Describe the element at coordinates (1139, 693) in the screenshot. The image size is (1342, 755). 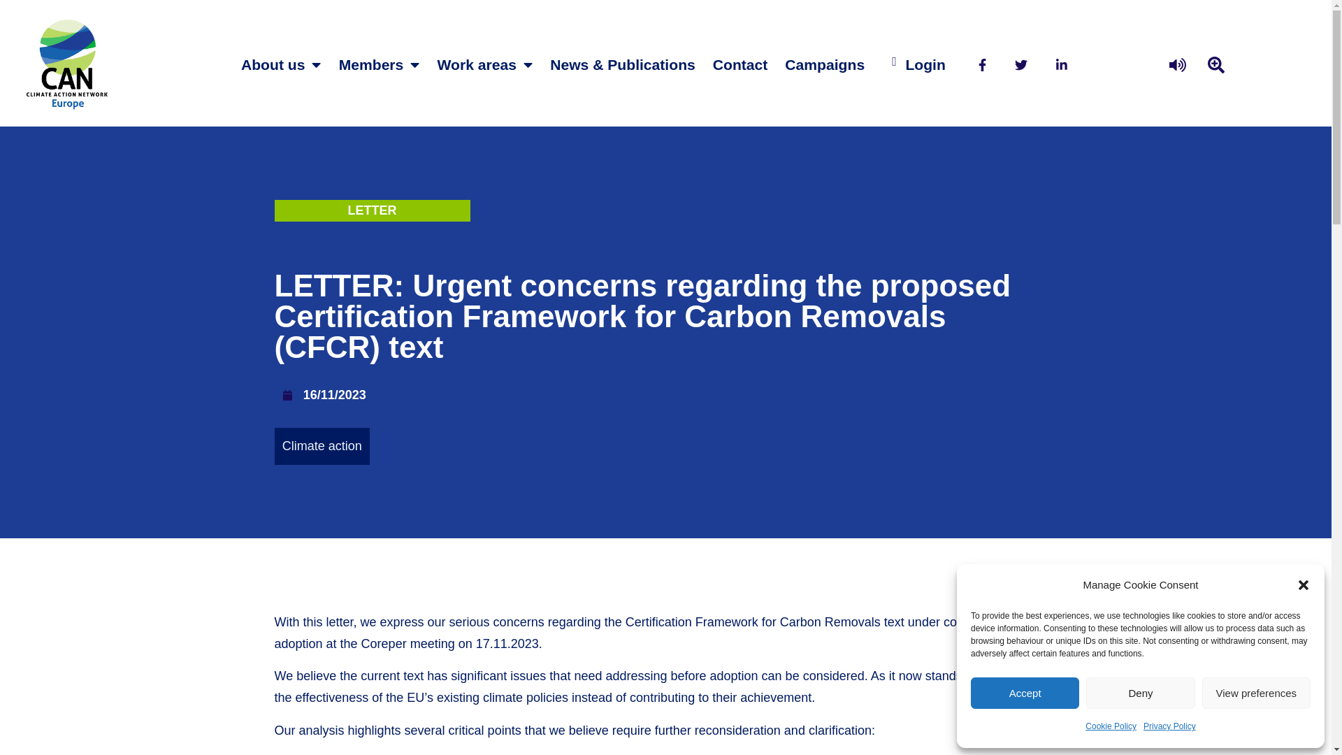
I see `Deny` at that location.